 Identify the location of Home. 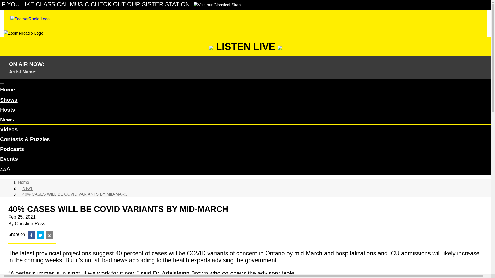
(23, 182).